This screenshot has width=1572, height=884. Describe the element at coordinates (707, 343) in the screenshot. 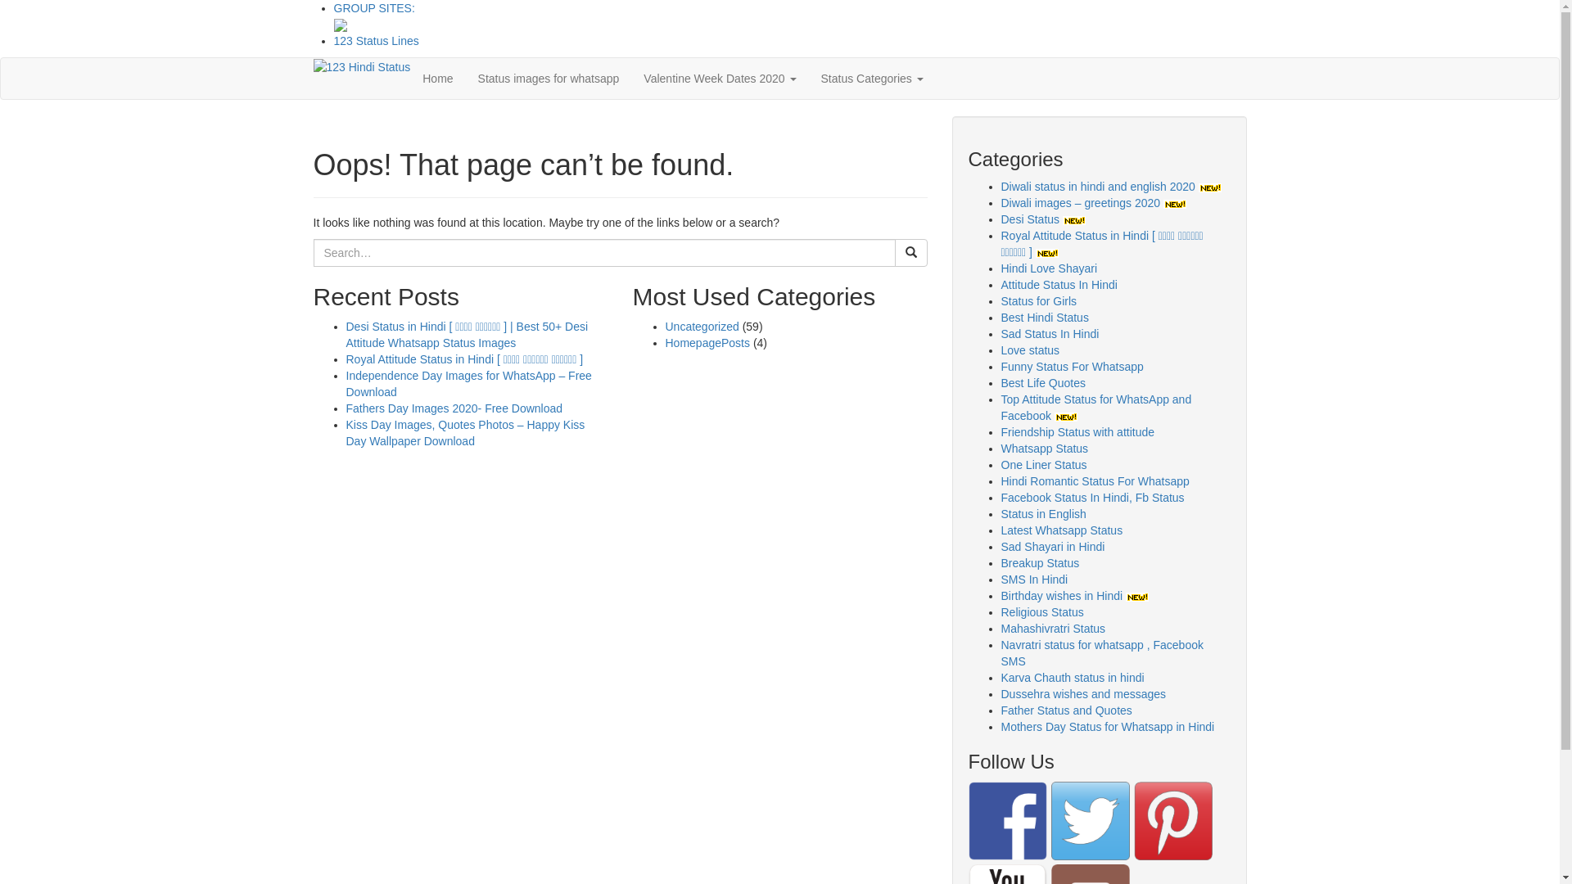

I see `HomepagePosts` at that location.